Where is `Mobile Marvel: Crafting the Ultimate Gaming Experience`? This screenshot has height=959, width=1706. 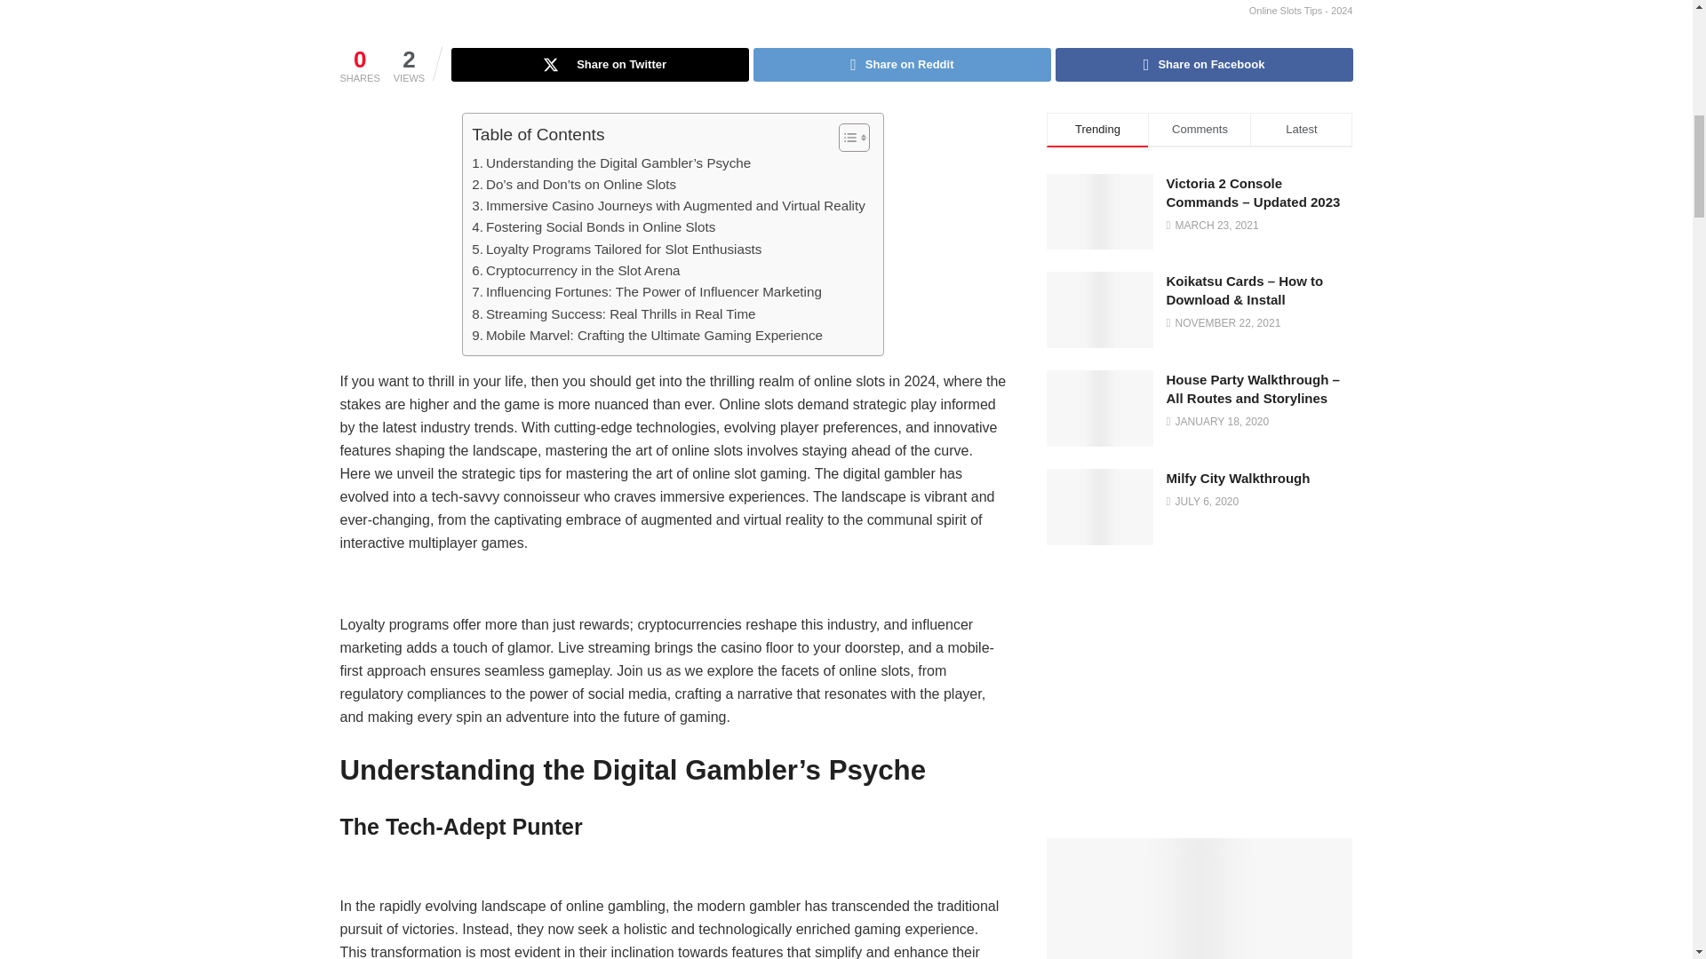
Mobile Marvel: Crafting the Ultimate Gaming Experience is located at coordinates (647, 336).